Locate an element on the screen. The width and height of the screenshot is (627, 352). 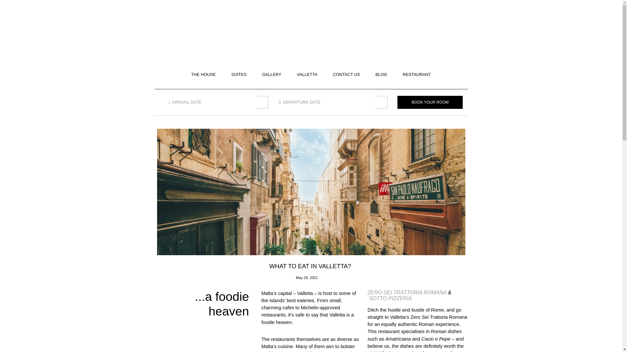
ZERO SEI TRATTORIA ROMANA is located at coordinates (408, 292).